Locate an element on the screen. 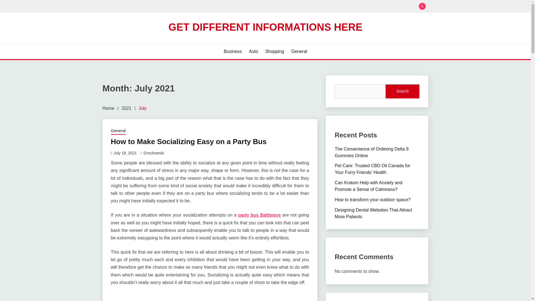 This screenshot has height=301, width=535. How to transform your outdoor space? is located at coordinates (372, 200).